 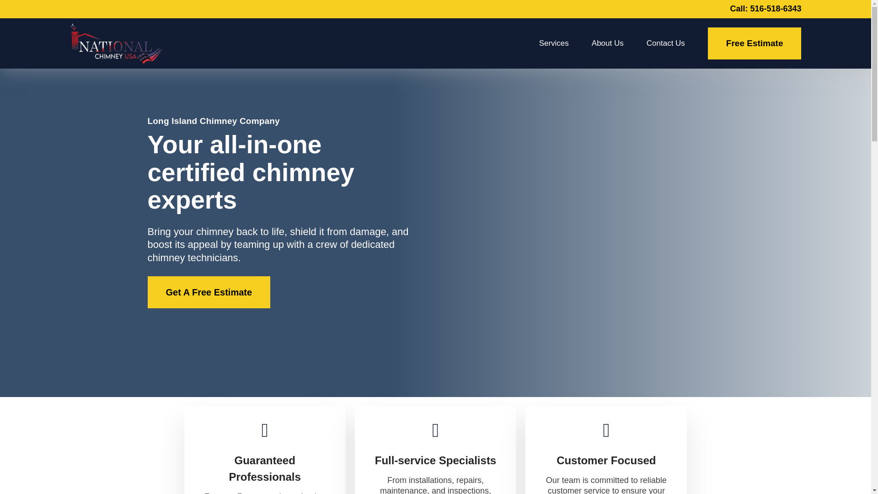 I want to click on Free Estimate, so click(x=755, y=43).